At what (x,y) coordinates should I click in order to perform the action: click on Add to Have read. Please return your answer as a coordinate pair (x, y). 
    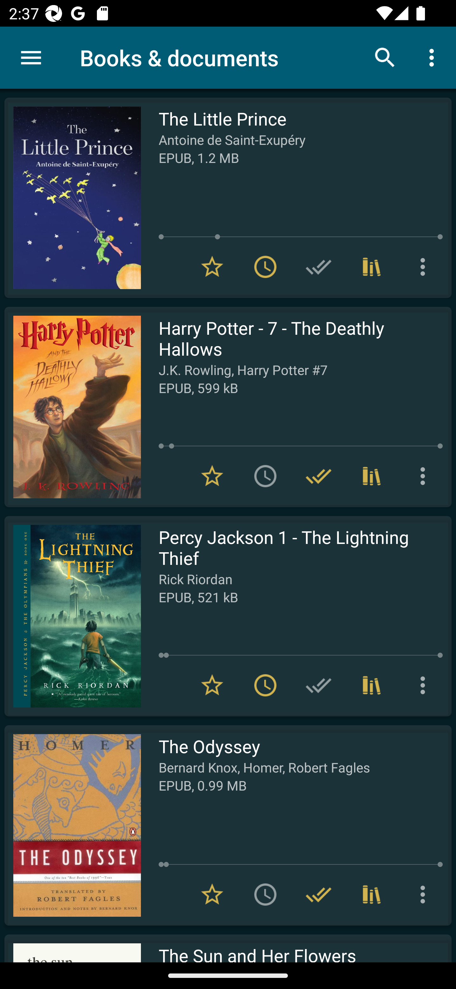
    Looking at the image, I should click on (319, 267).